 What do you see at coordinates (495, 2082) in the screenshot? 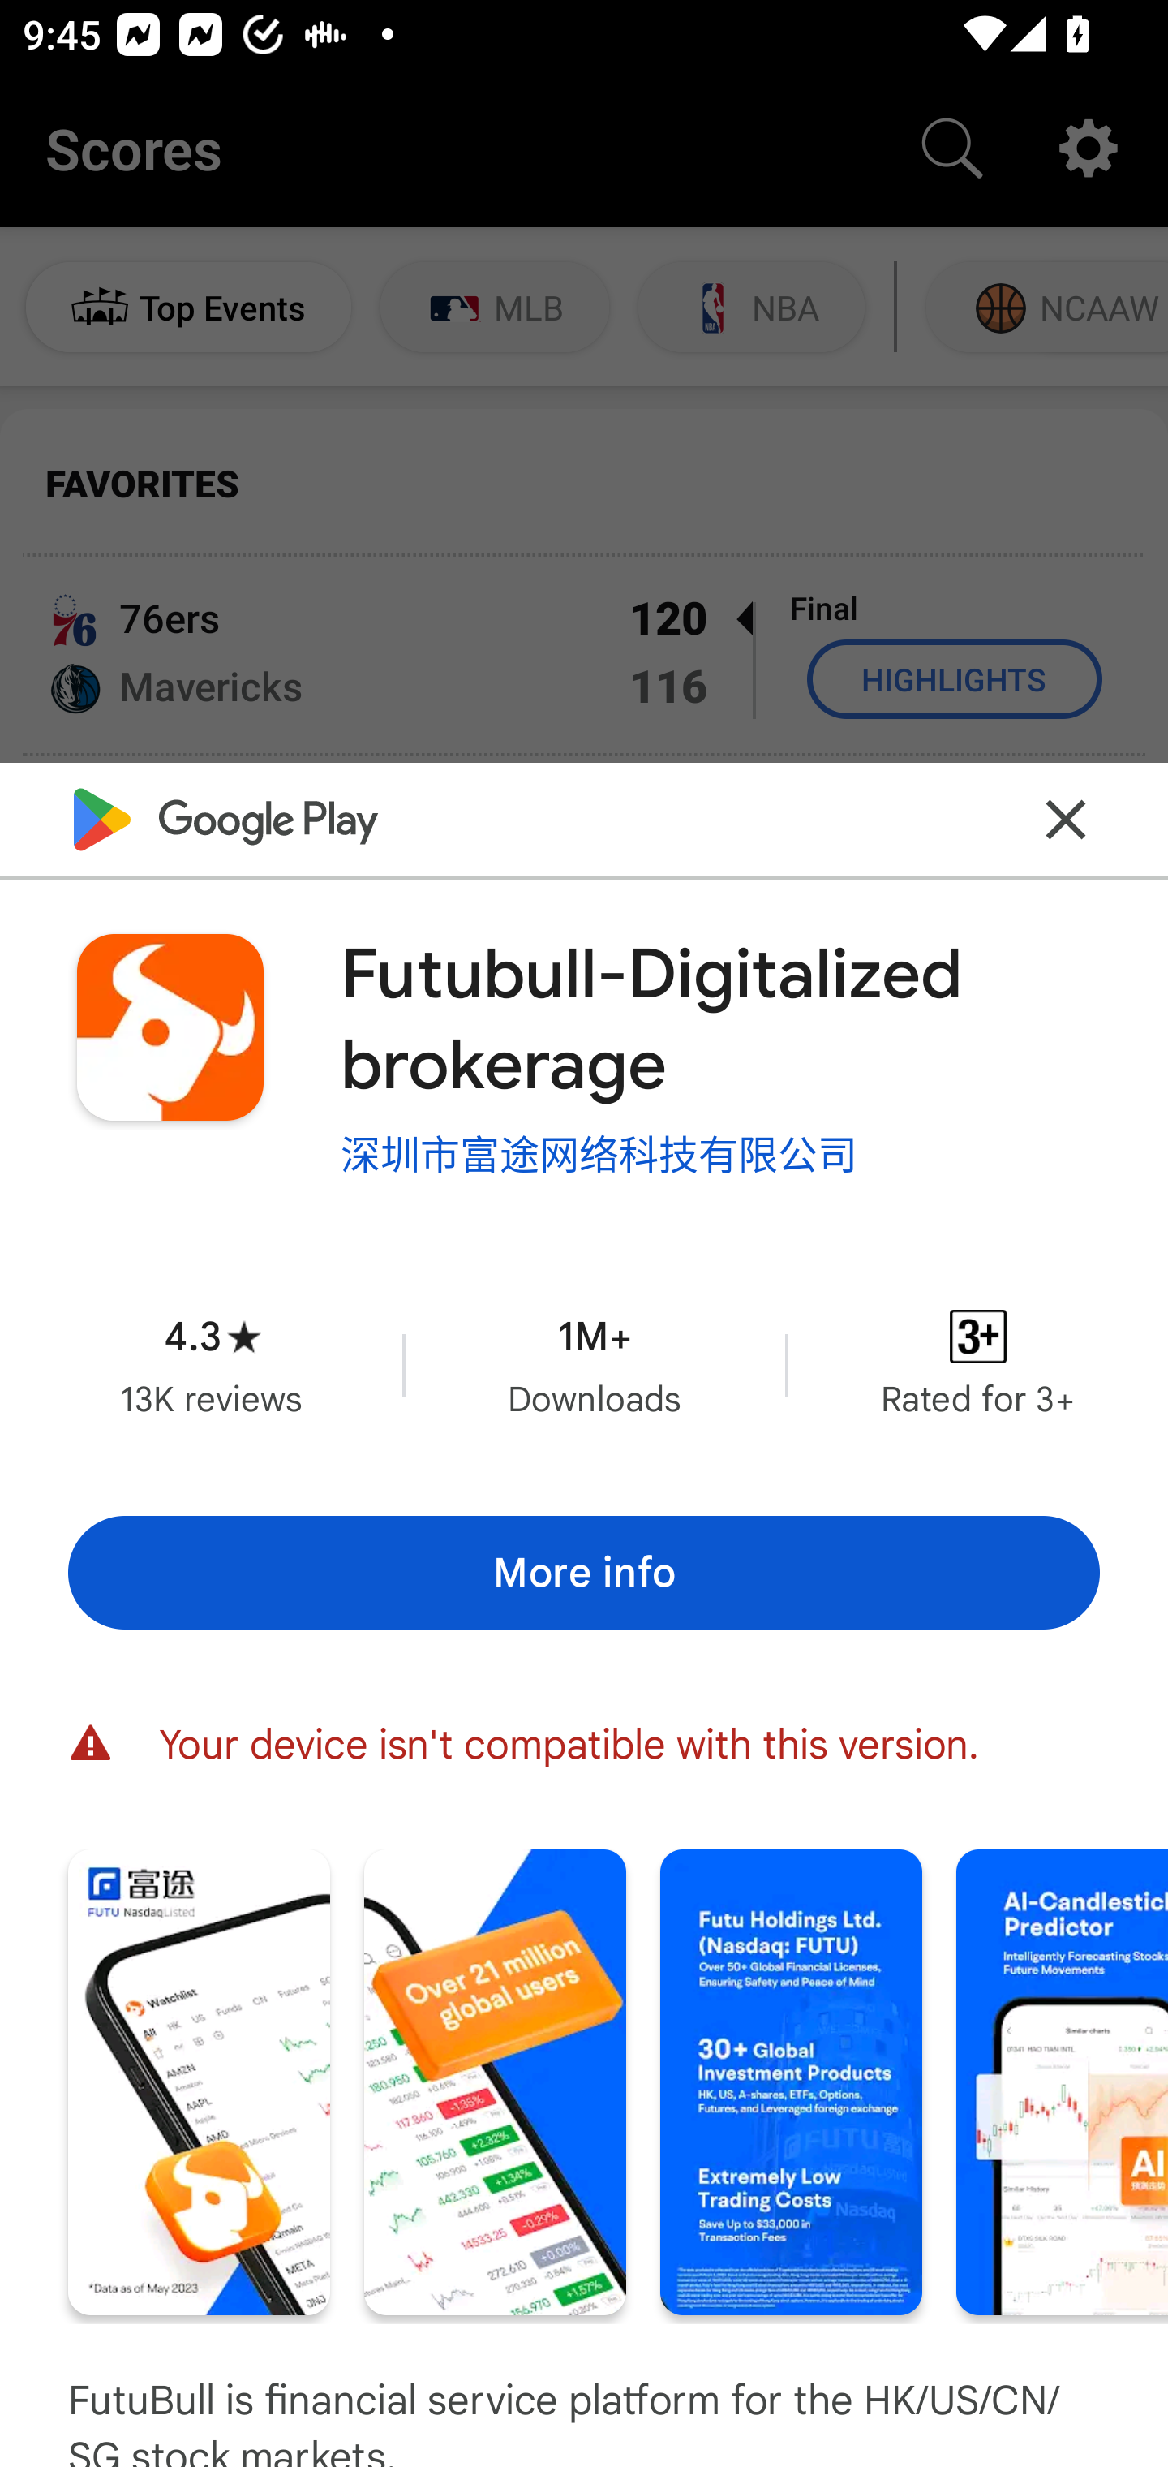
I see `Screenshot "2" of "8"` at bounding box center [495, 2082].